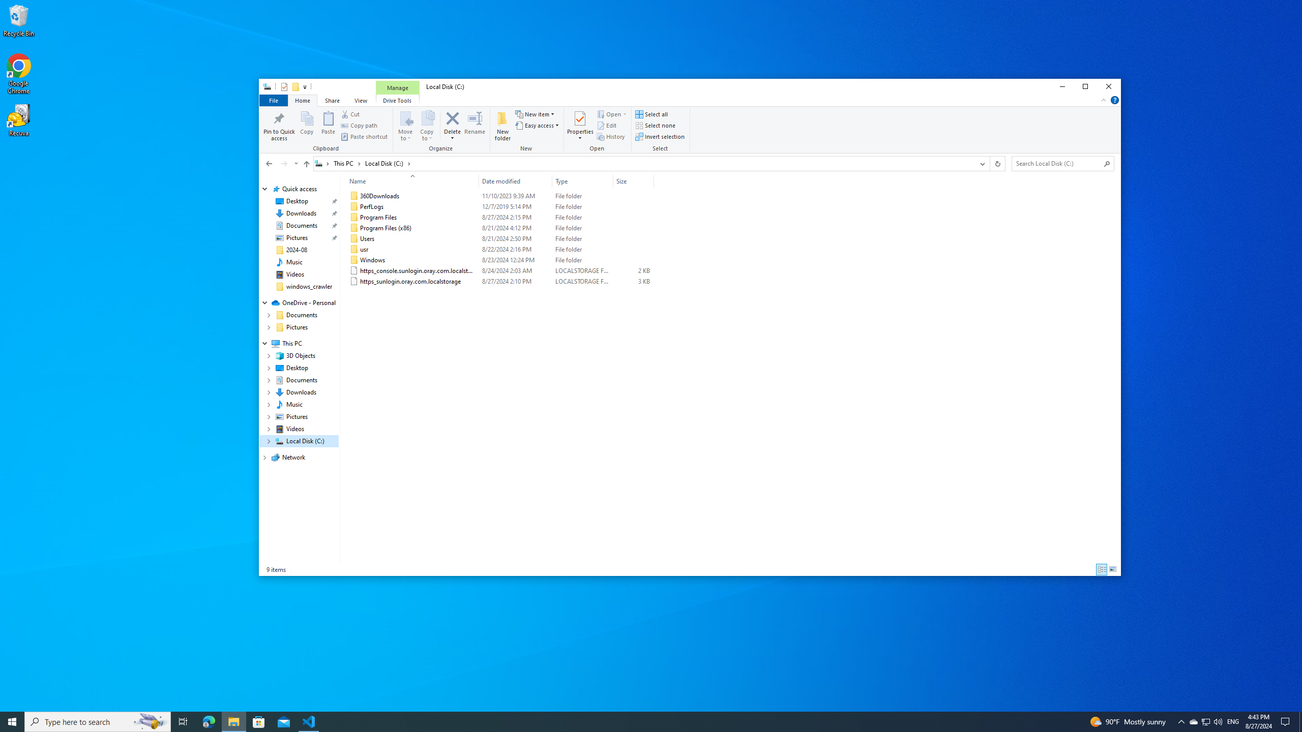 This screenshot has width=1302, height=732. Describe the element at coordinates (299, 189) in the screenshot. I see `Quick access` at that location.